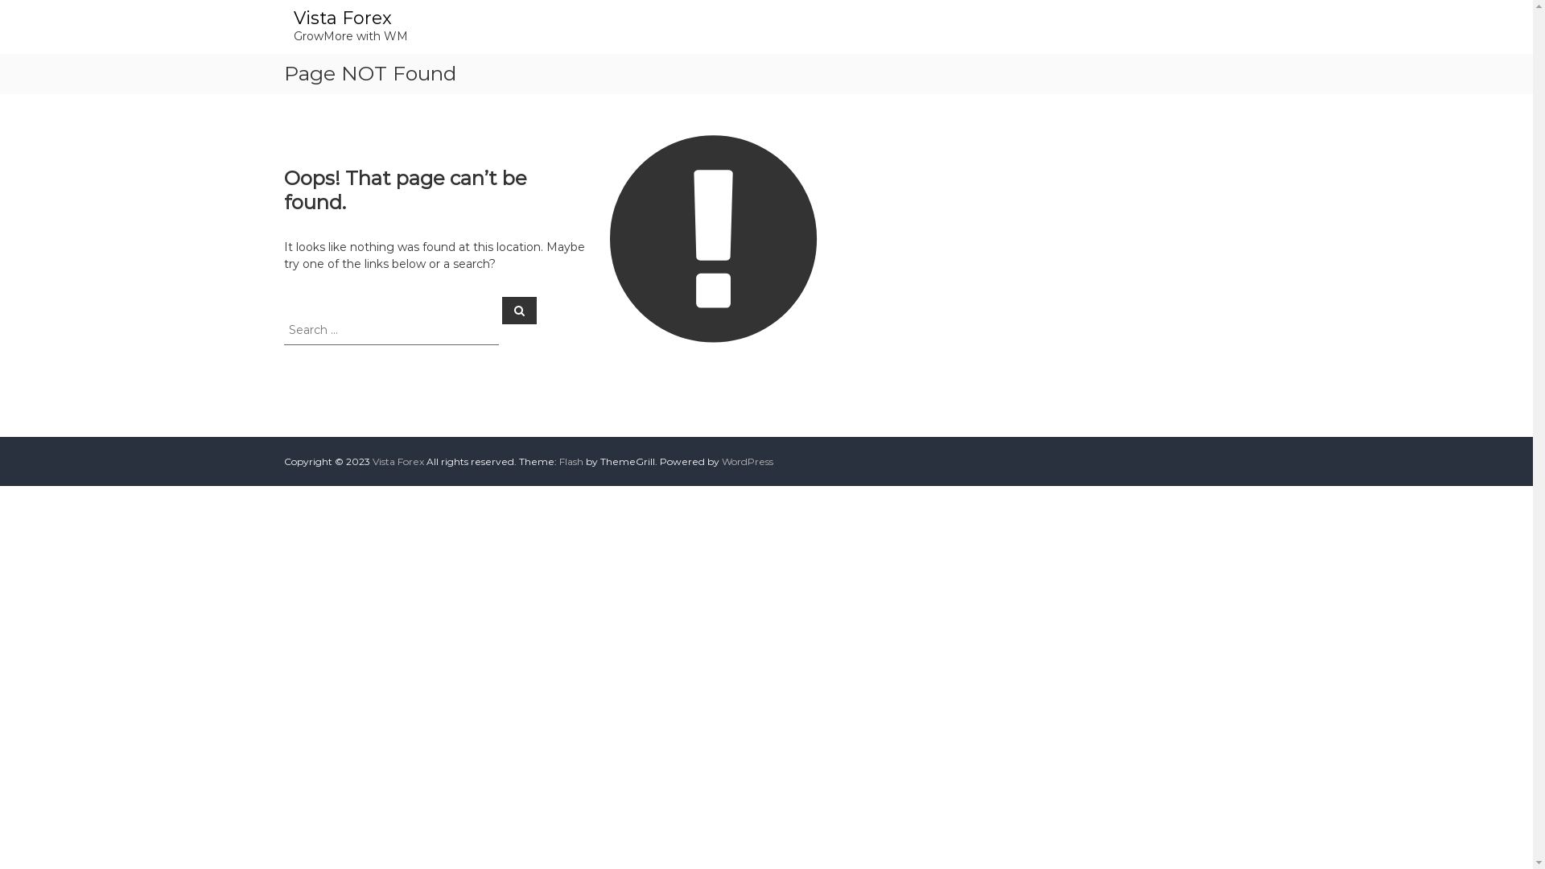 The height and width of the screenshot is (869, 1545). I want to click on Flash, so click(571, 462).